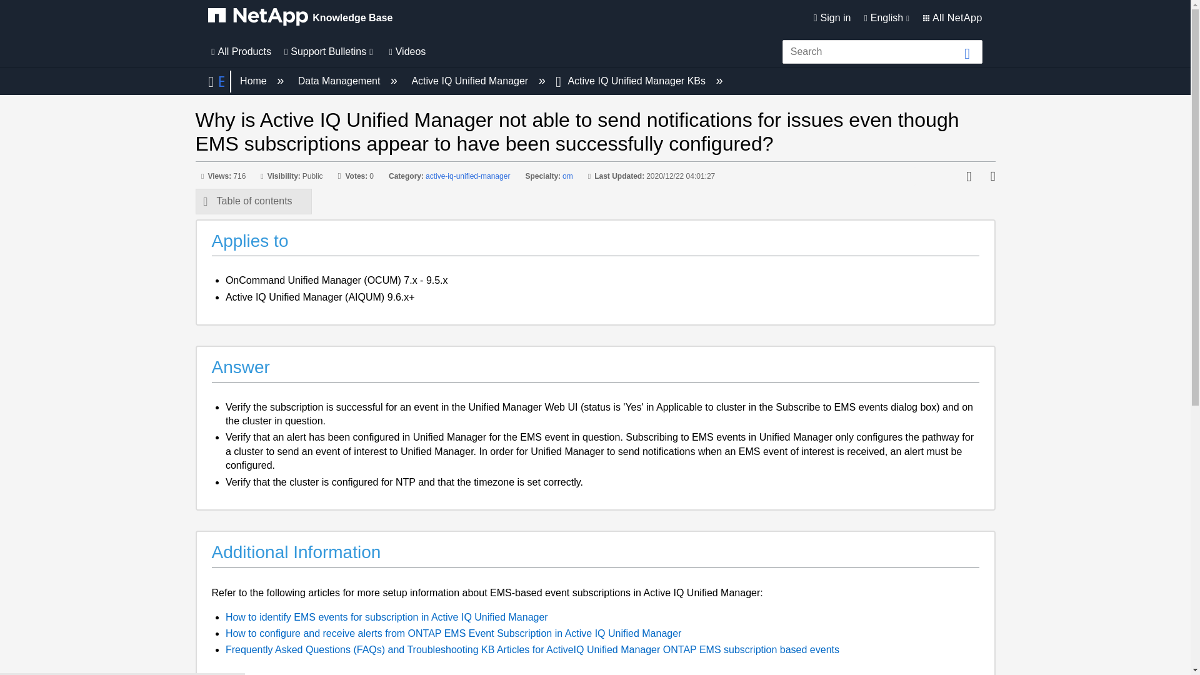  I want to click on All Products, so click(239, 51).